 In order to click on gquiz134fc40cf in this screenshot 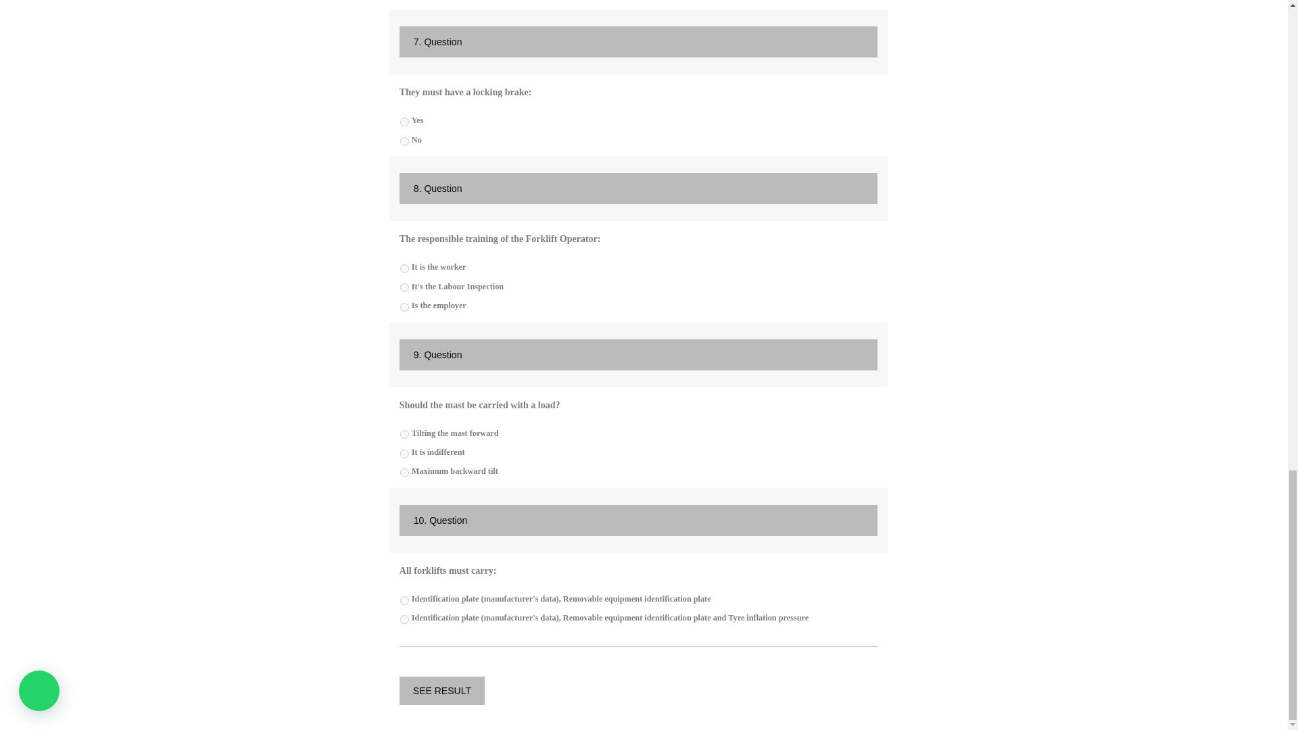, I will do `click(404, 288)`.